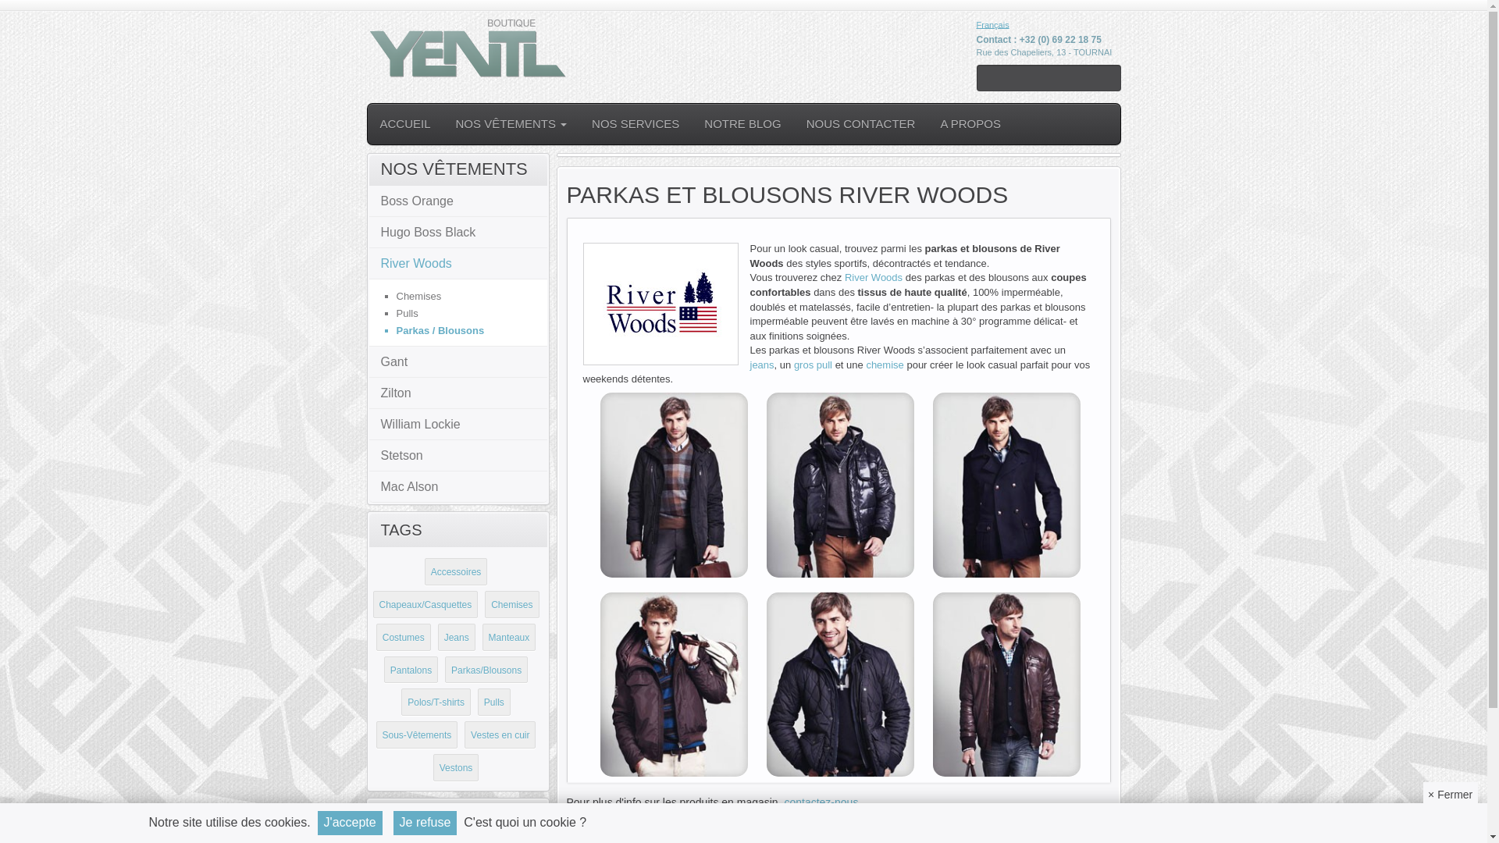  I want to click on Costumes, so click(403, 638).